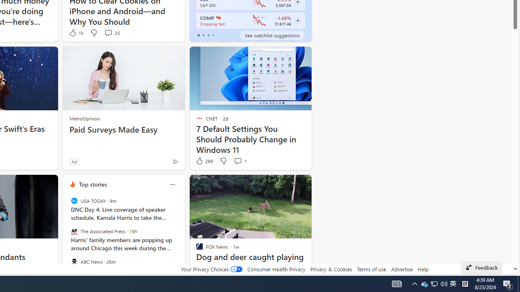 Image resolution: width=520 pixels, height=292 pixels. Describe the element at coordinates (203, 35) in the screenshot. I see `tab-1` at that location.